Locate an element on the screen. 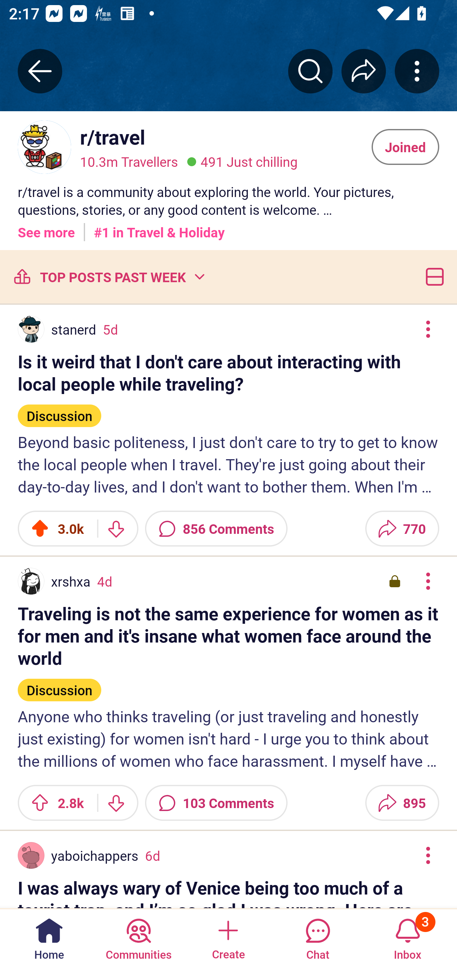  Top posts TOP POSTS PAST WEEK is located at coordinates (109, 276).